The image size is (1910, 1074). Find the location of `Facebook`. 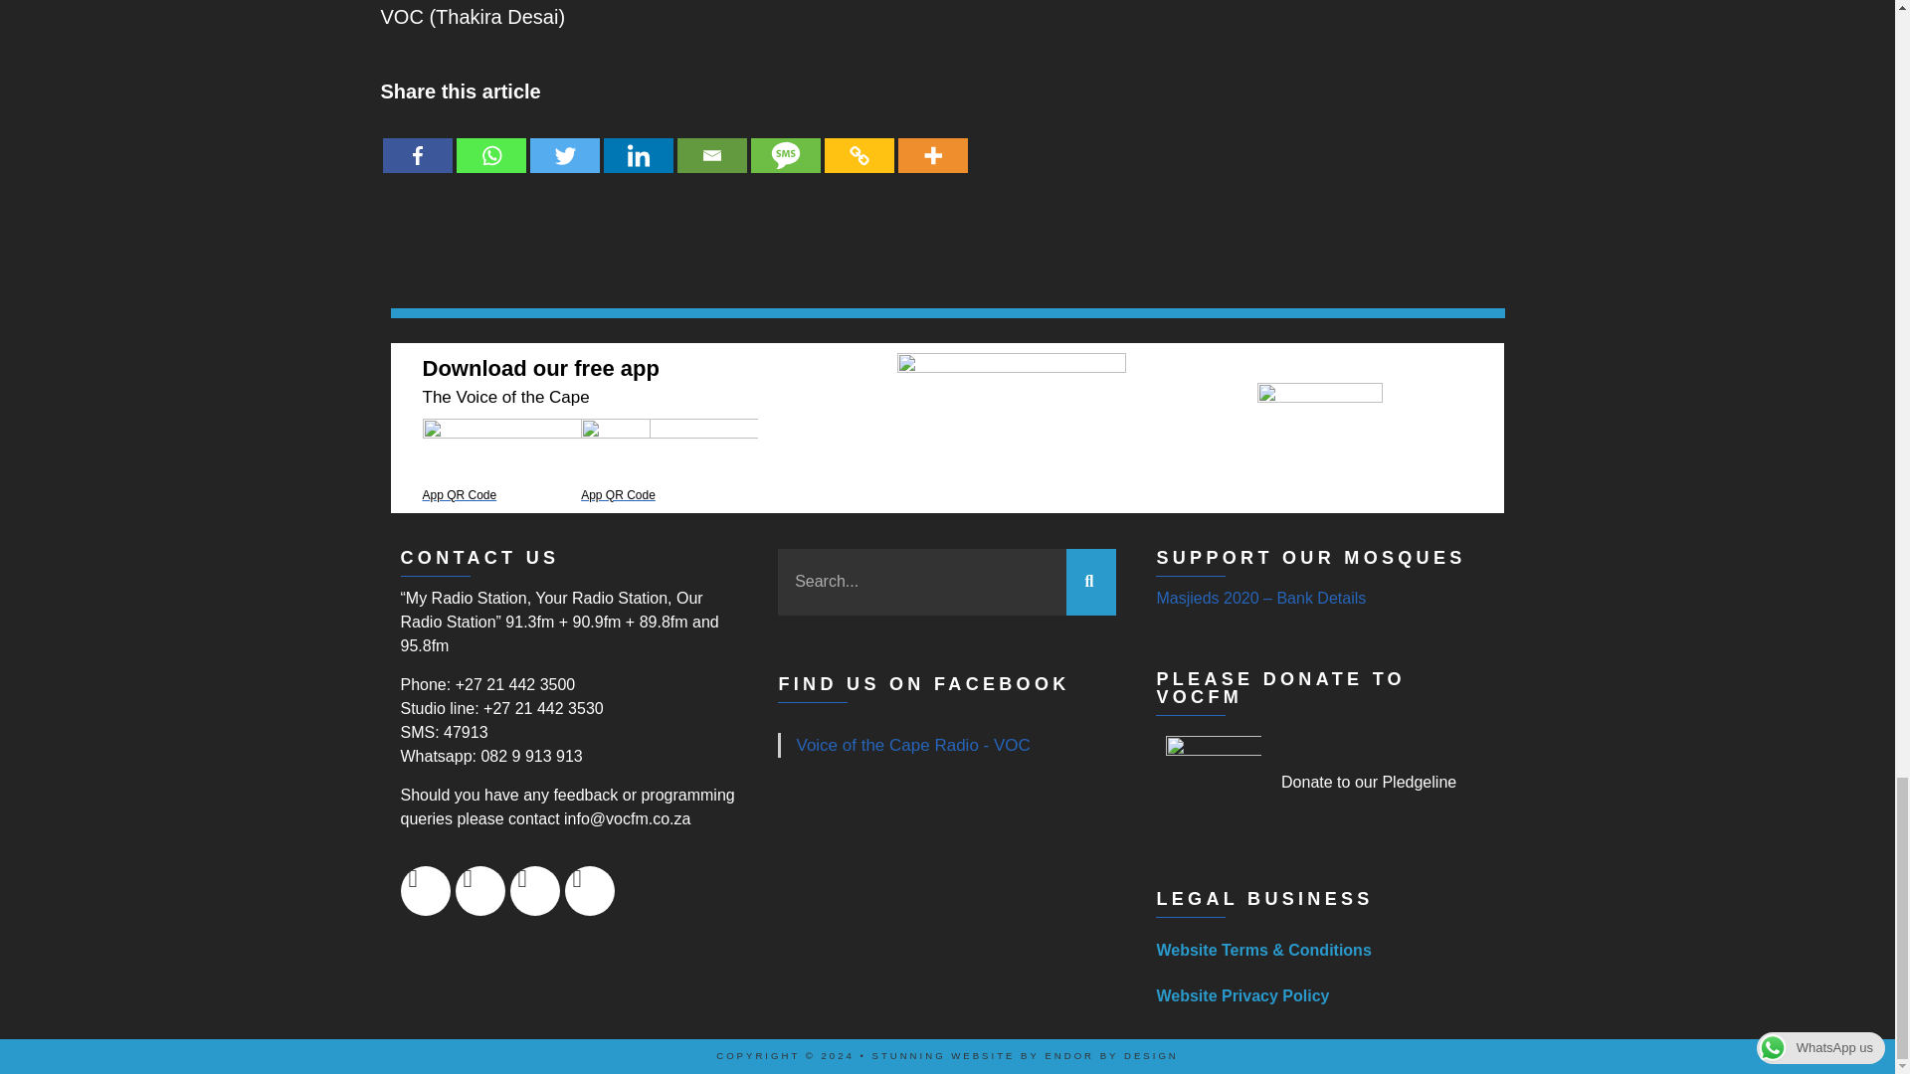

Facebook is located at coordinates (416, 141).